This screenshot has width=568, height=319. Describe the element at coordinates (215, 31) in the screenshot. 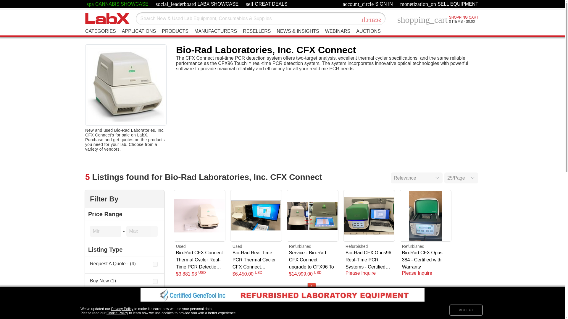

I see `0` at that location.